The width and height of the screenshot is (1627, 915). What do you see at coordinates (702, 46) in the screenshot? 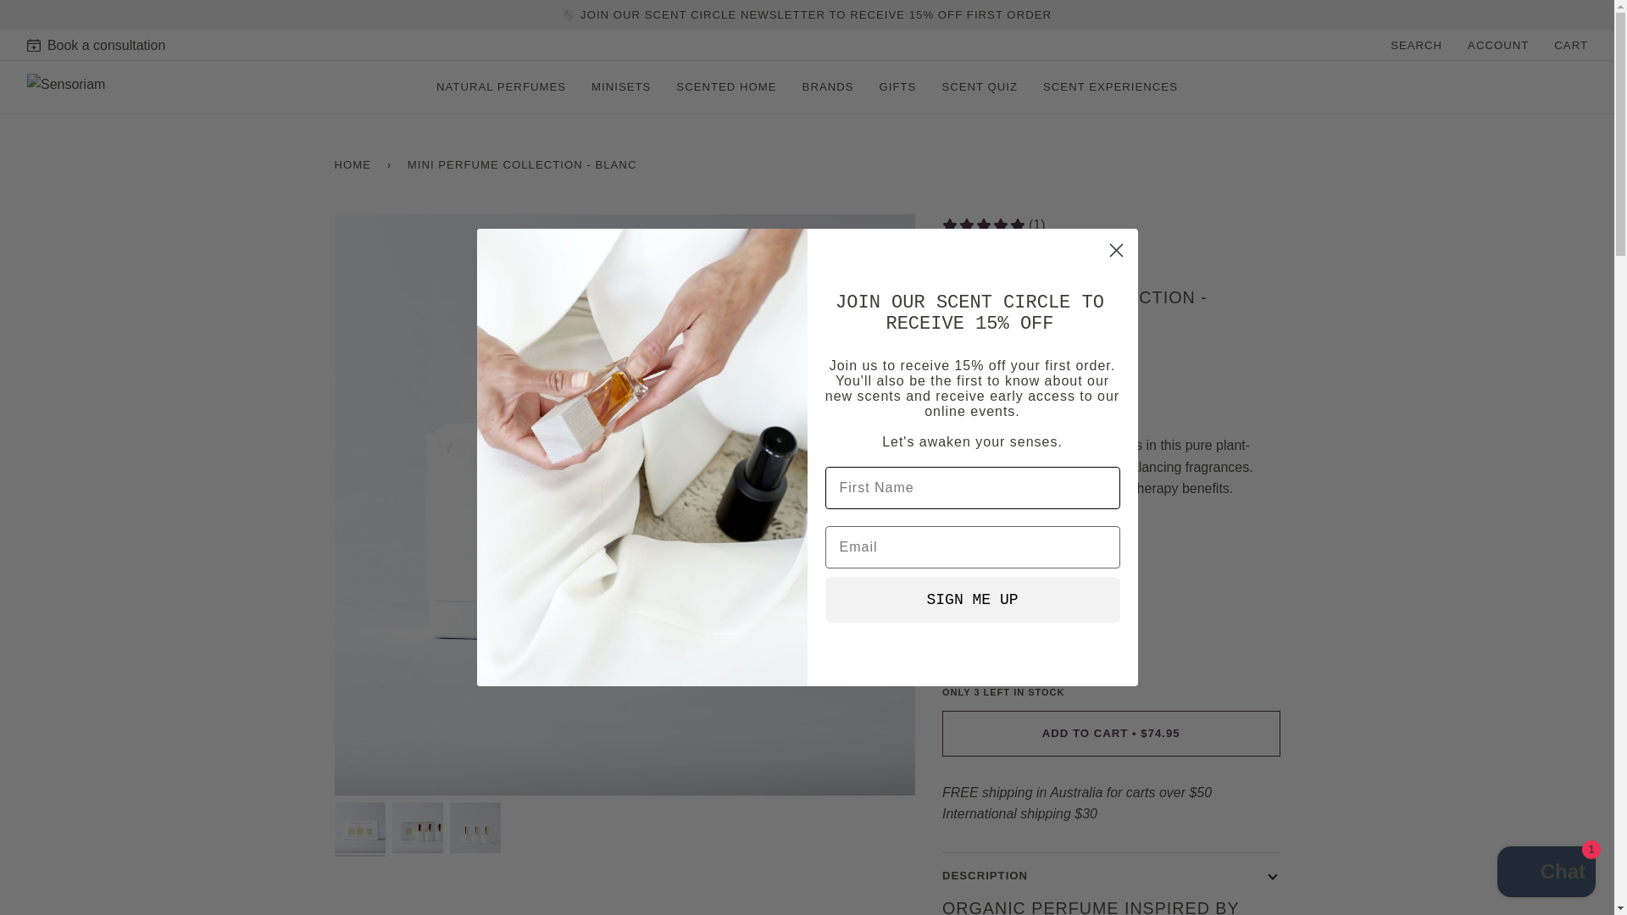
I see `Book a consultation` at bounding box center [702, 46].